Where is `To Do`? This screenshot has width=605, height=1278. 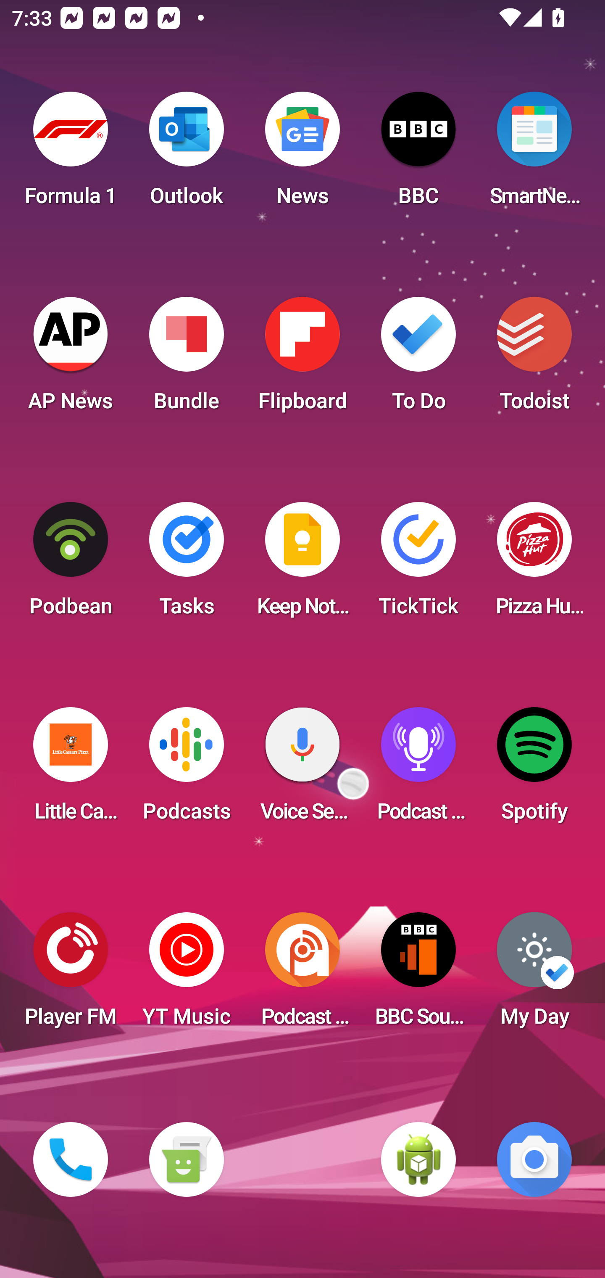
To Do is located at coordinates (418, 359).